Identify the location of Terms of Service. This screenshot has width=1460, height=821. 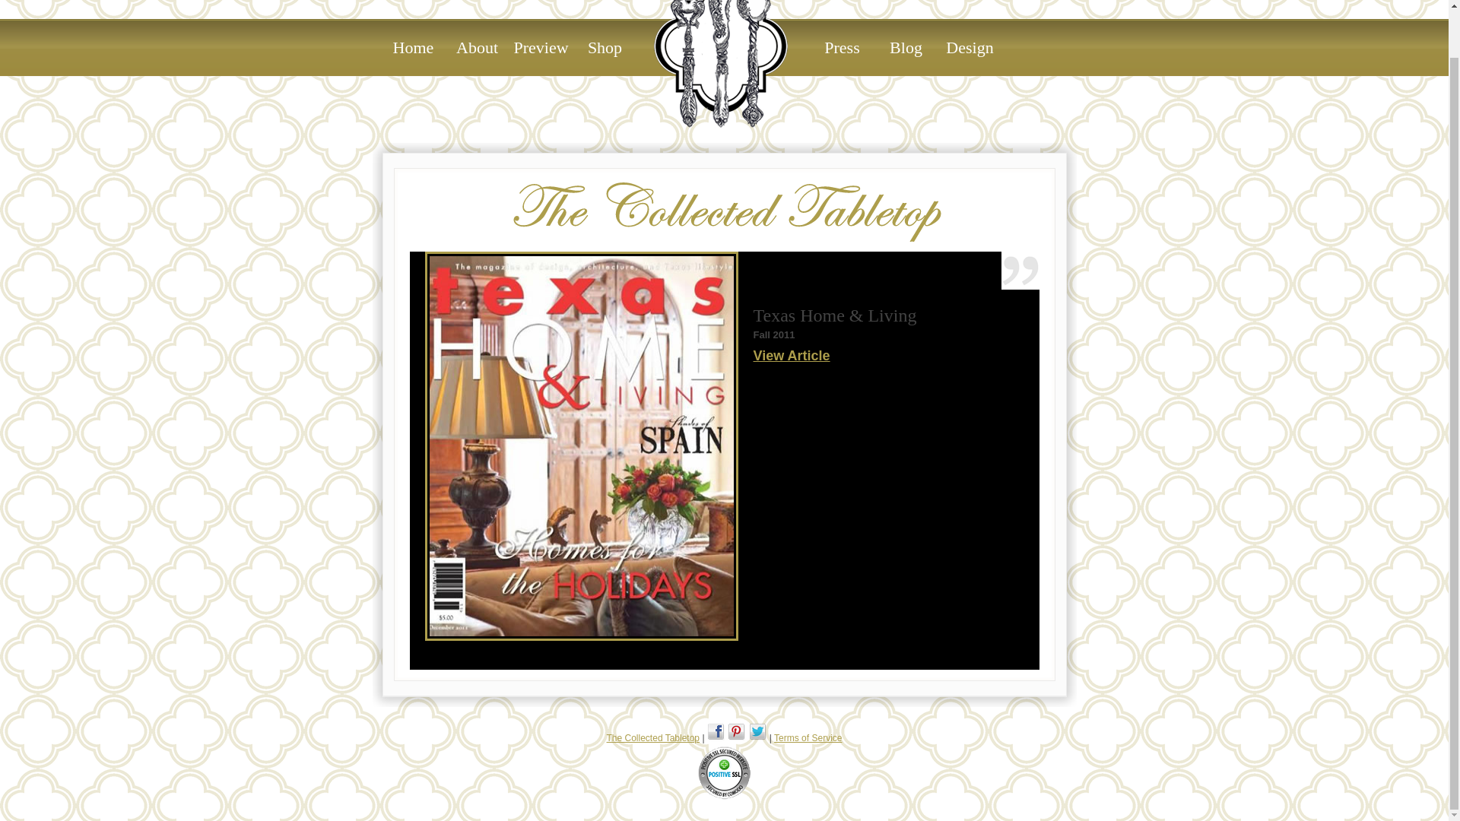
(808, 738).